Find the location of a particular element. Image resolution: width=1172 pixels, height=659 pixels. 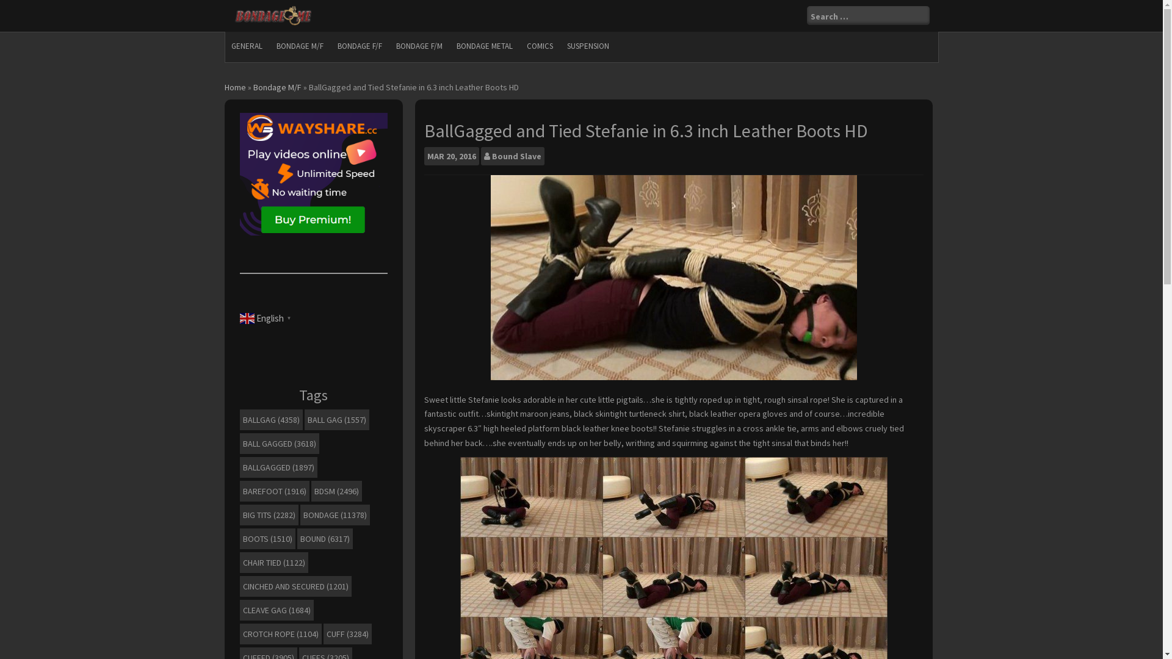

BONDAGE (11378) is located at coordinates (335, 515).